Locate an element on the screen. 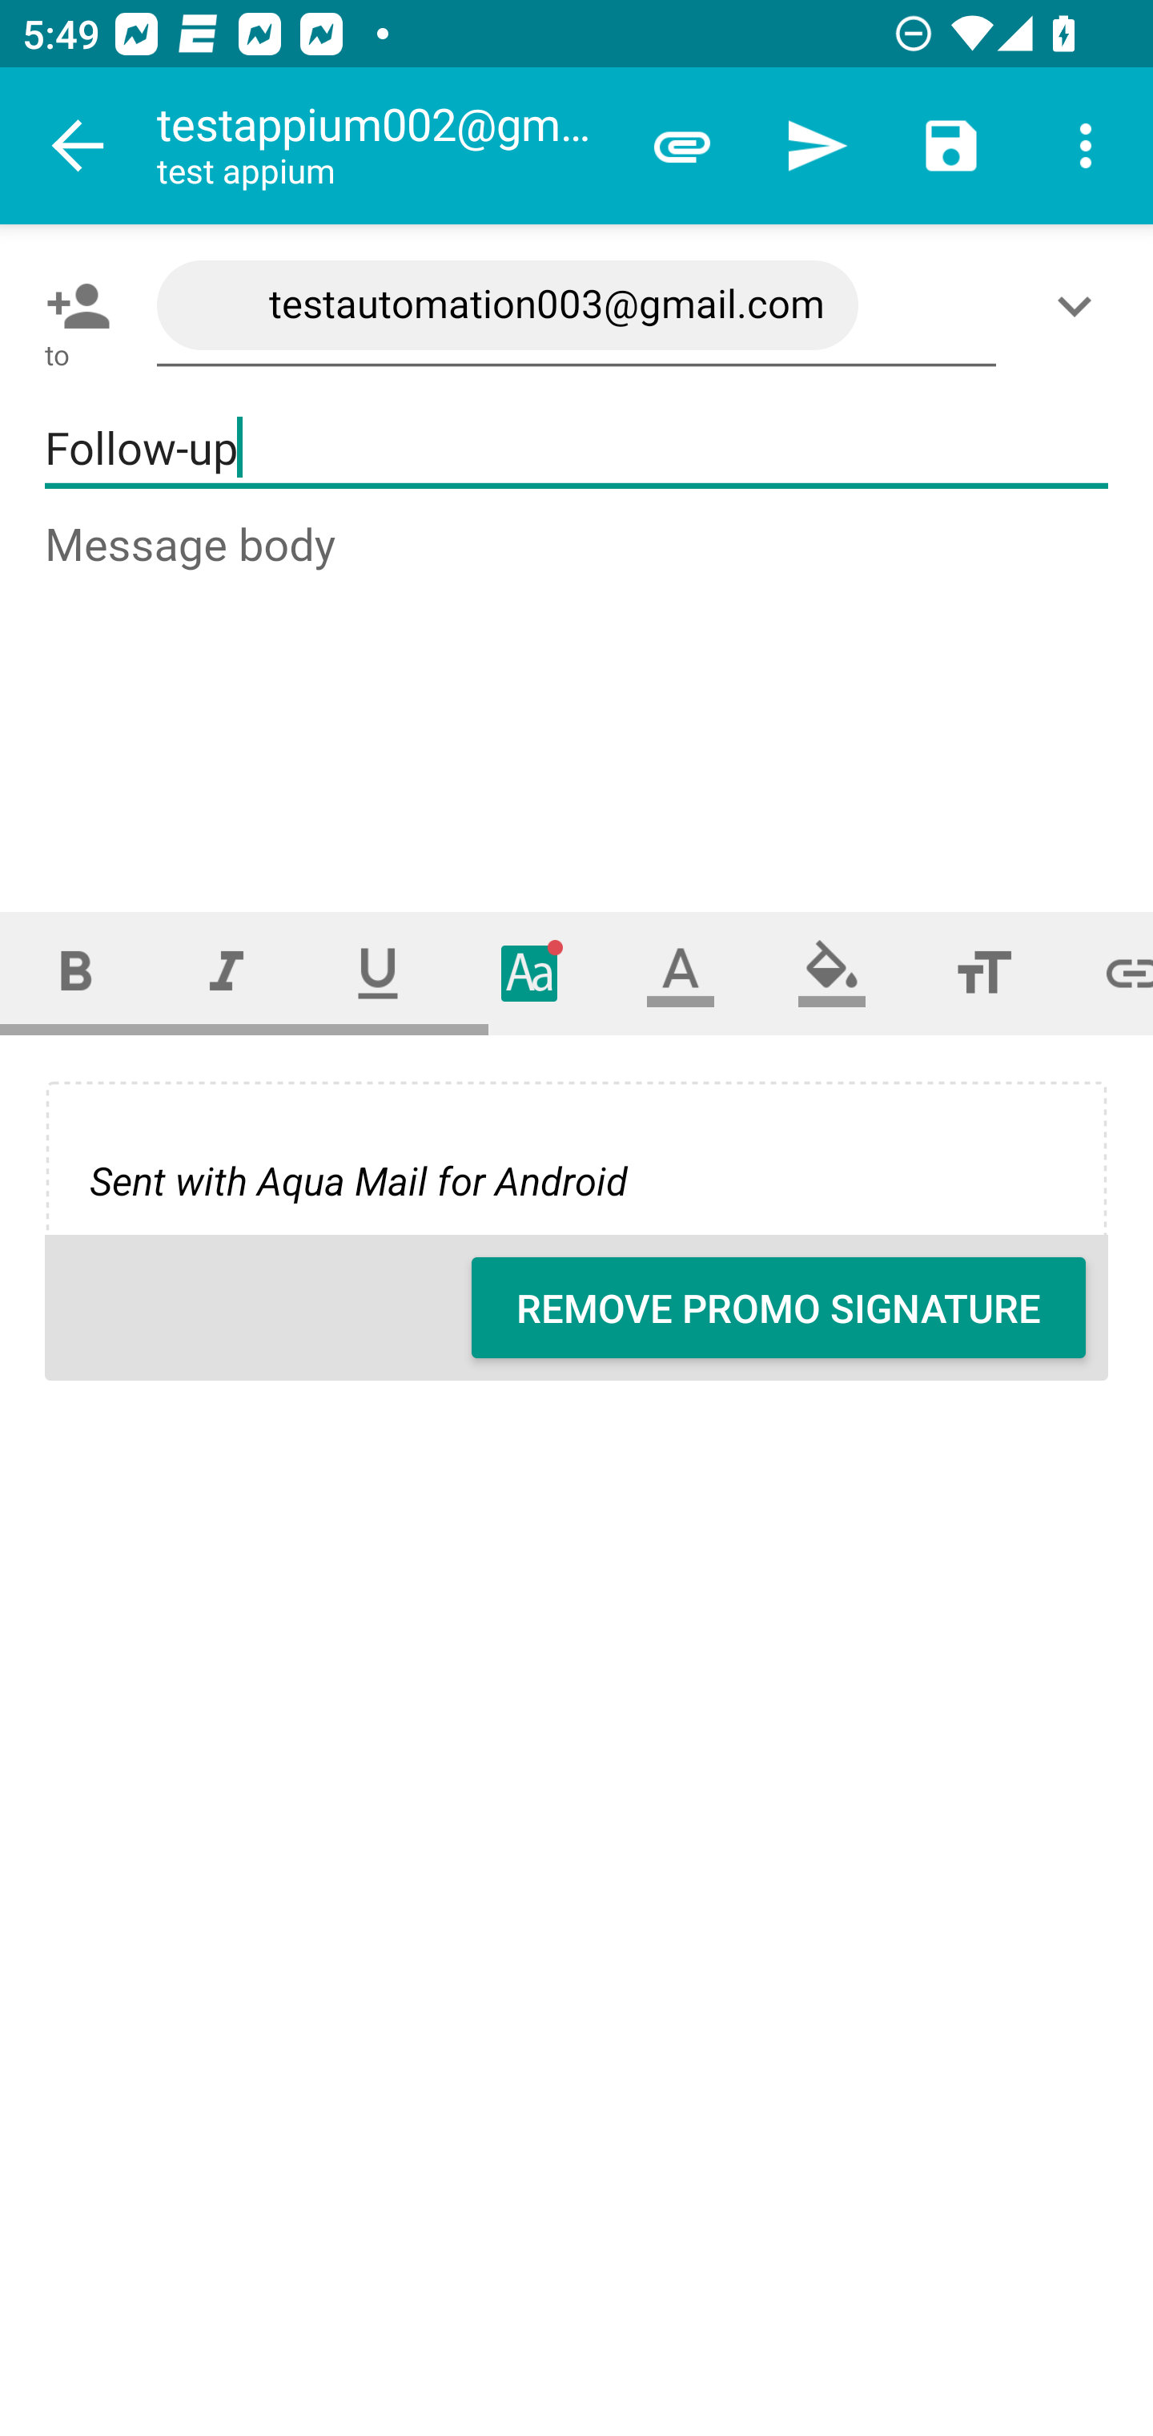 Image resolution: width=1153 pixels, height=2436 pixels. testappium002@gmail.com test appium is located at coordinates (385, 146).